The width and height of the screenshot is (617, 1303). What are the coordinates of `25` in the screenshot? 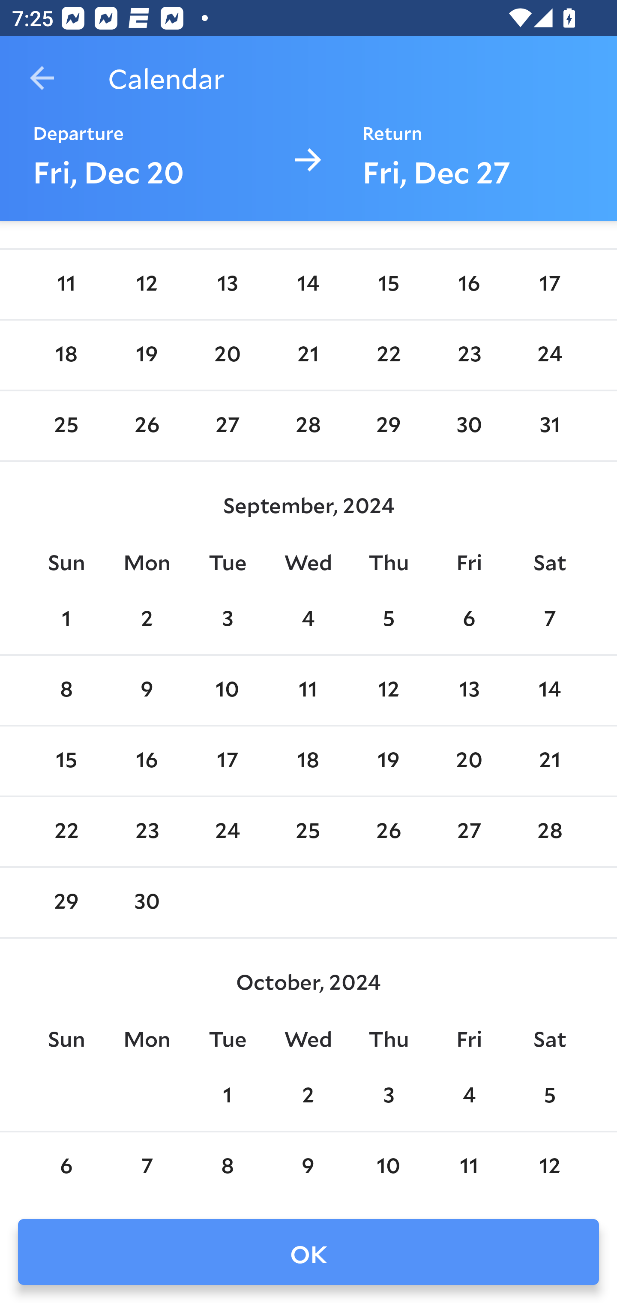 It's located at (66, 426).